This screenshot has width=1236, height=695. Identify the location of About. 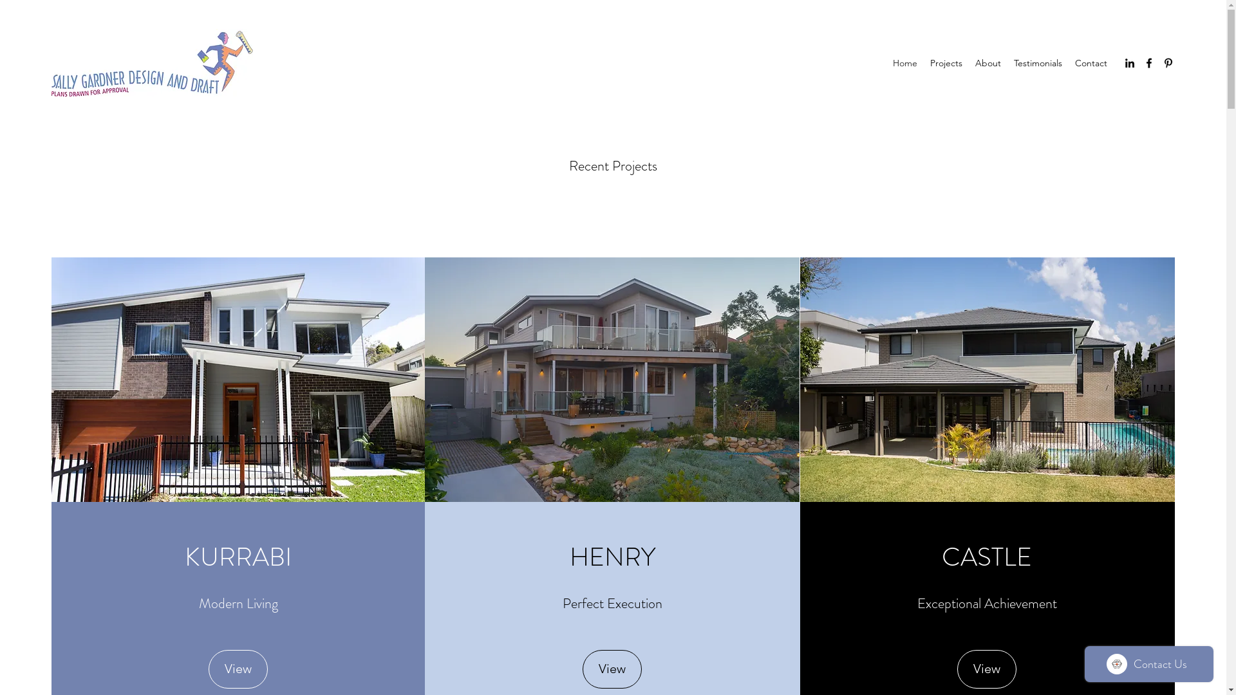
(988, 63).